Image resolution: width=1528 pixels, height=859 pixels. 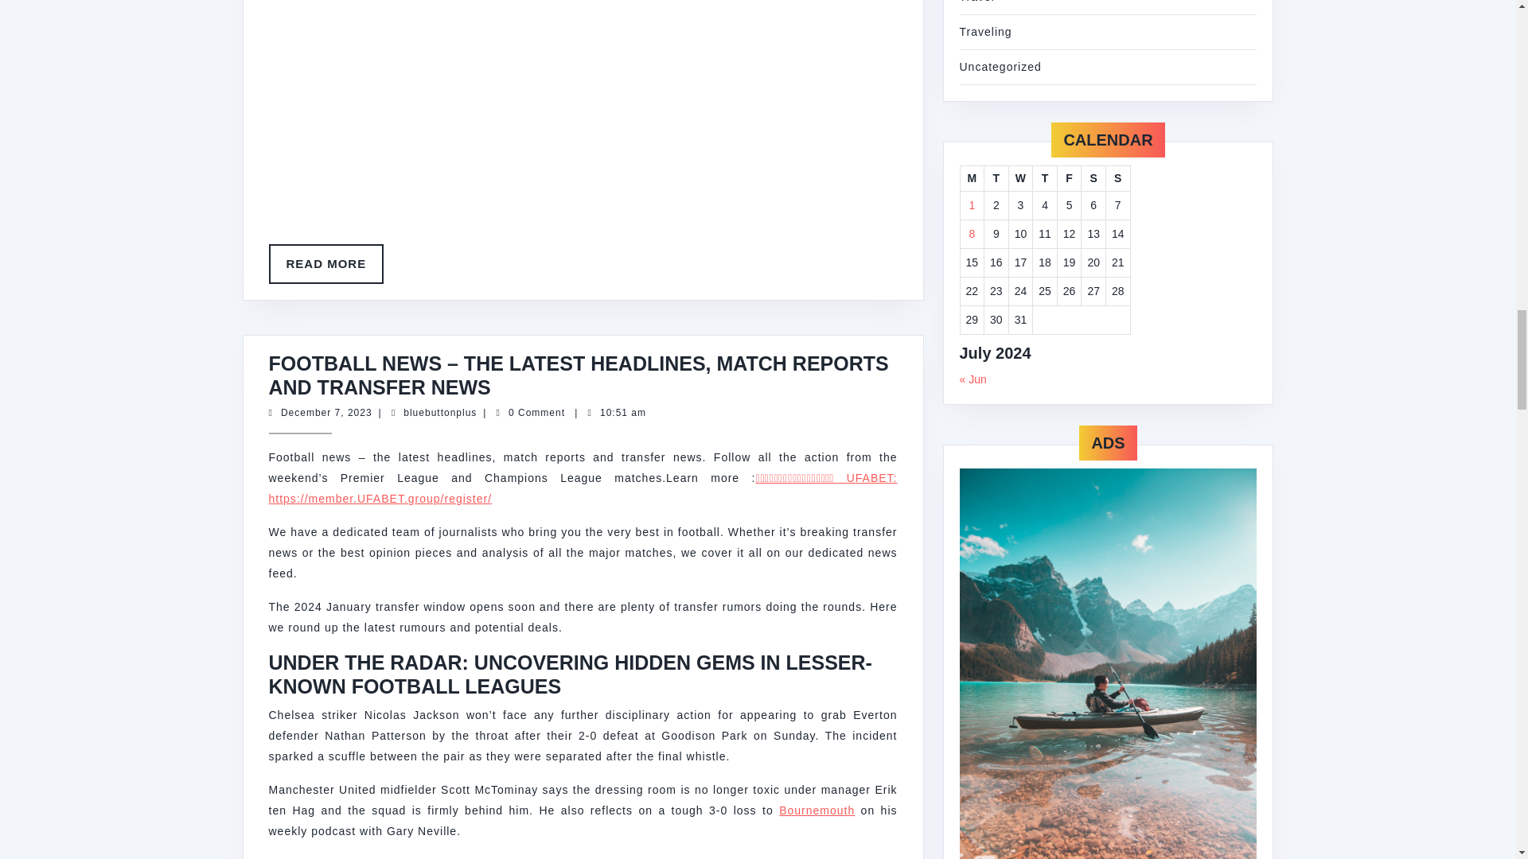 I want to click on Friday, so click(x=1044, y=178).